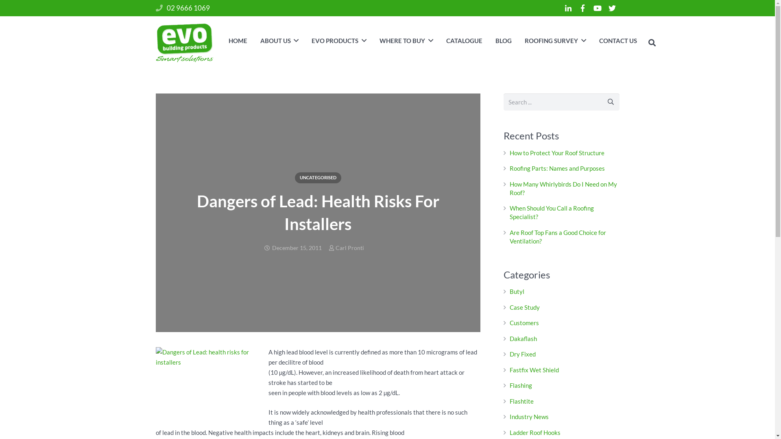  I want to click on WHERE TO BUY, so click(406, 41).